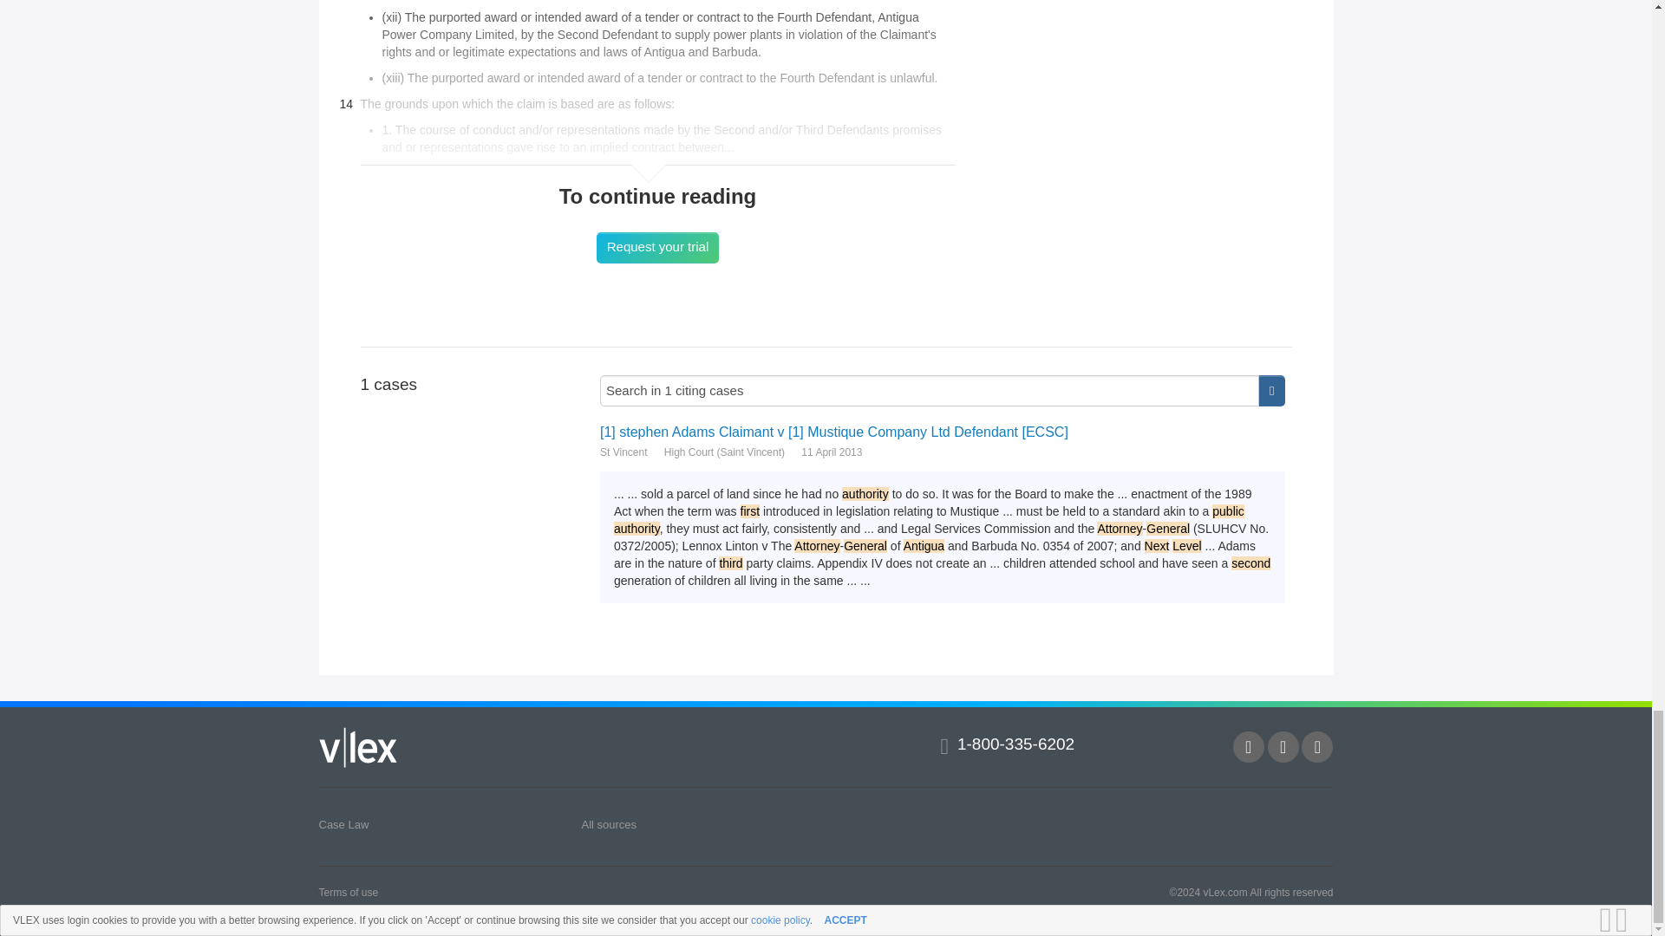  Describe the element at coordinates (358, 747) in the screenshot. I see `vLex` at that location.